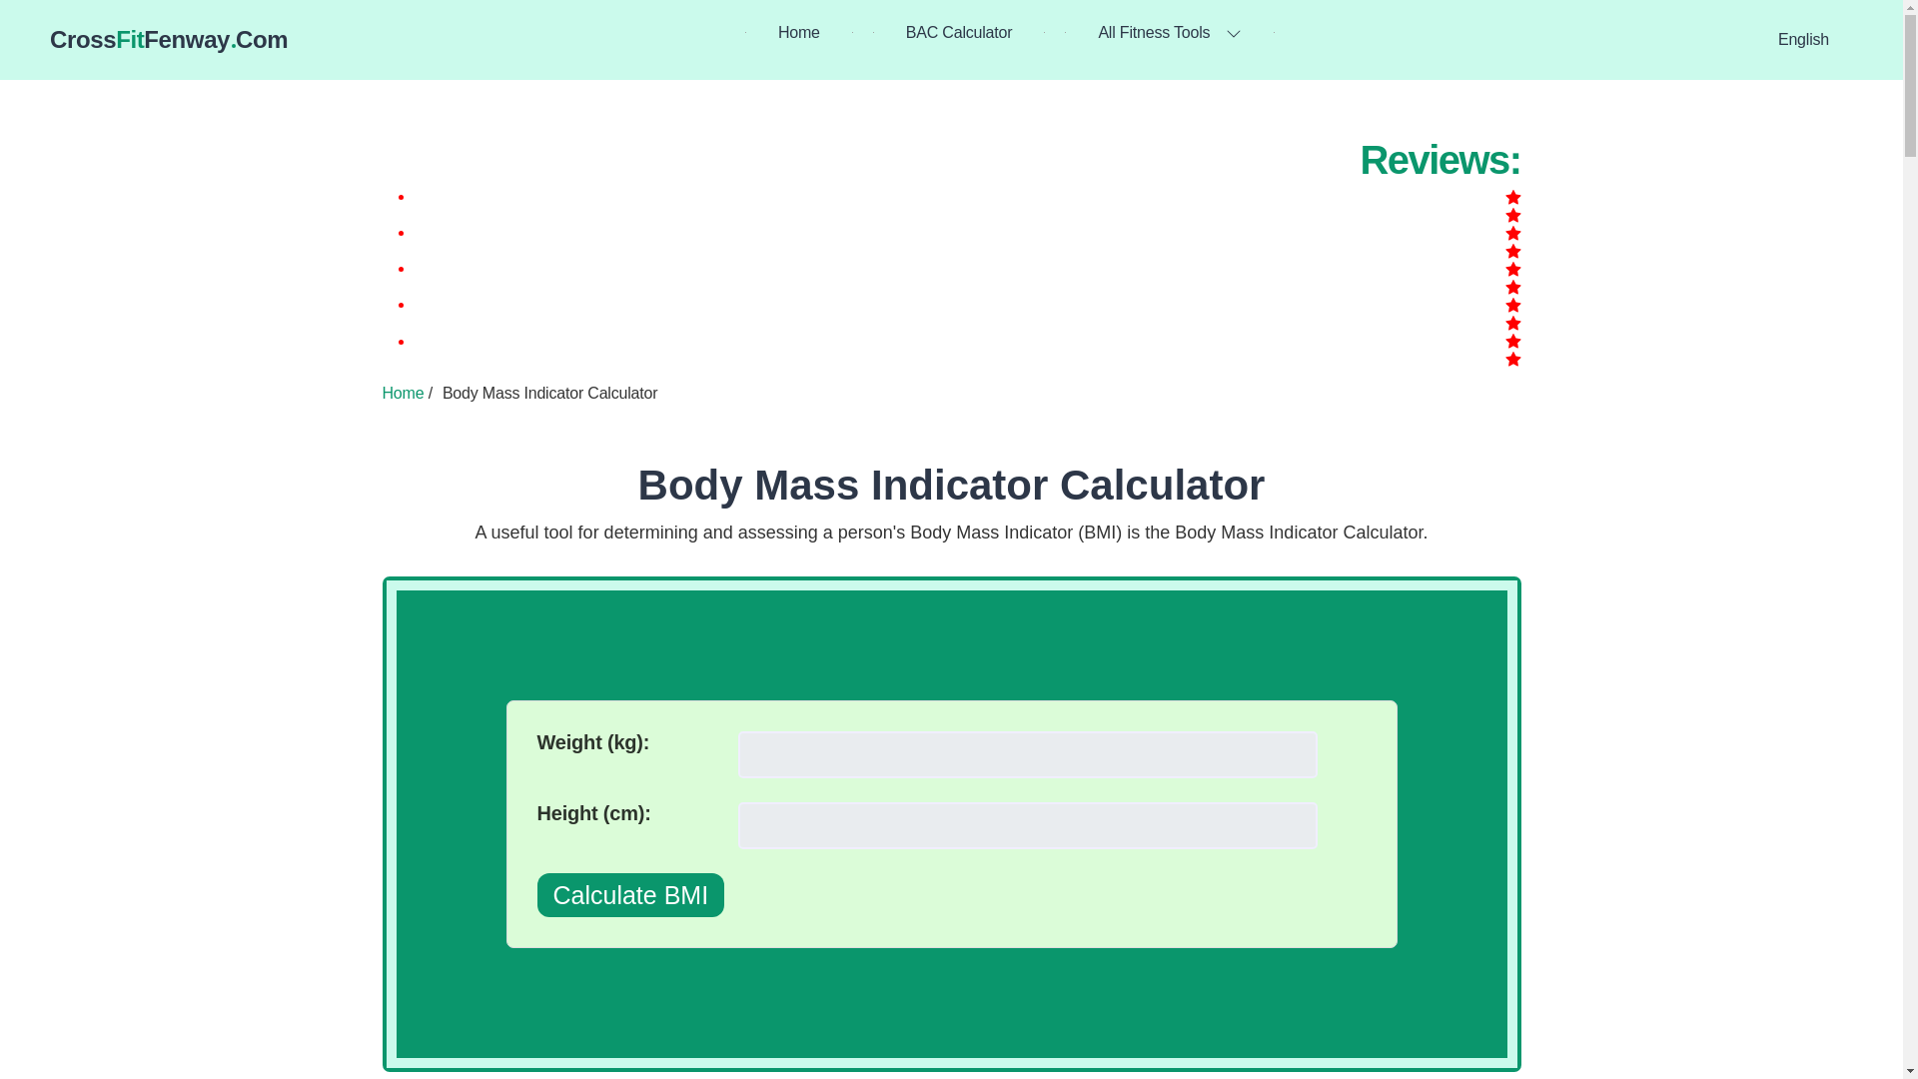 The height and width of the screenshot is (1079, 1918). What do you see at coordinates (952, 485) in the screenshot?
I see `Body Mass Indicator Calculator` at bounding box center [952, 485].